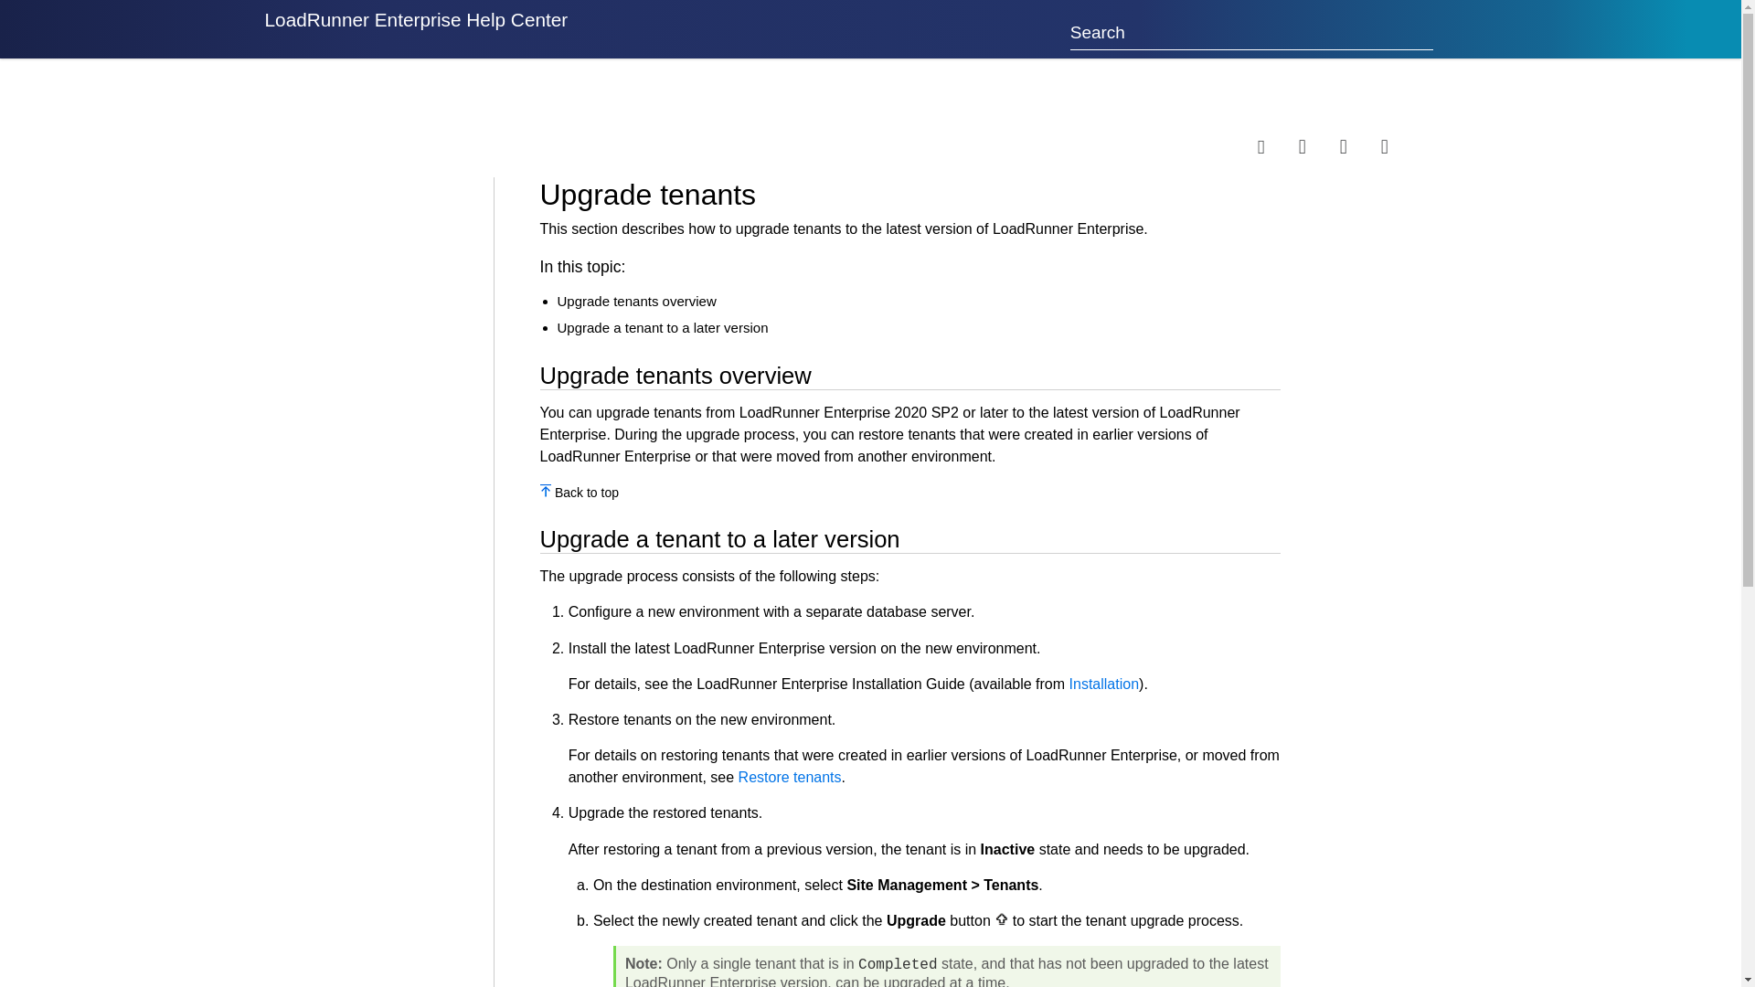  What do you see at coordinates (1278, 146) in the screenshot?
I see `Share page` at bounding box center [1278, 146].